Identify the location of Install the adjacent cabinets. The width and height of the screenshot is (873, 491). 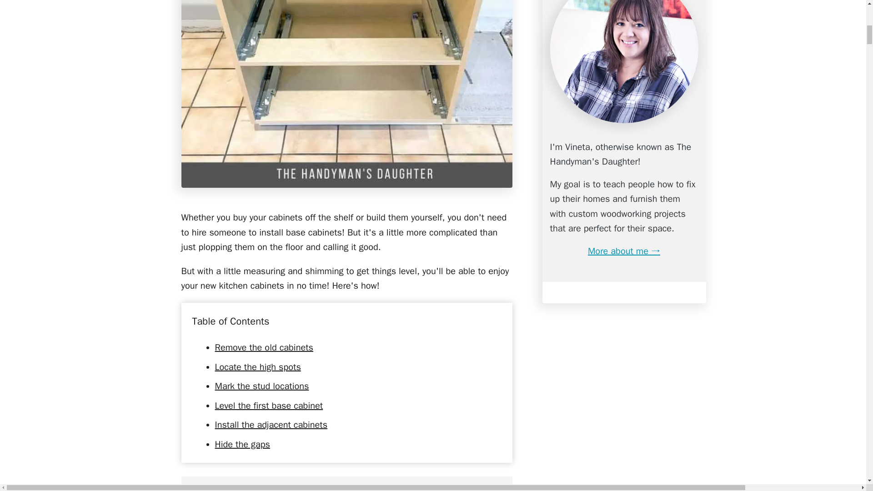
(271, 425).